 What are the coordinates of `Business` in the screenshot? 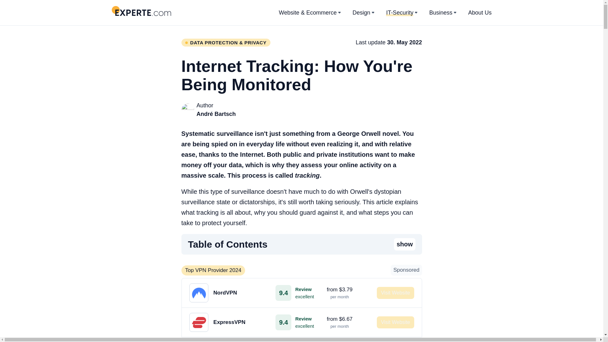 It's located at (441, 12).